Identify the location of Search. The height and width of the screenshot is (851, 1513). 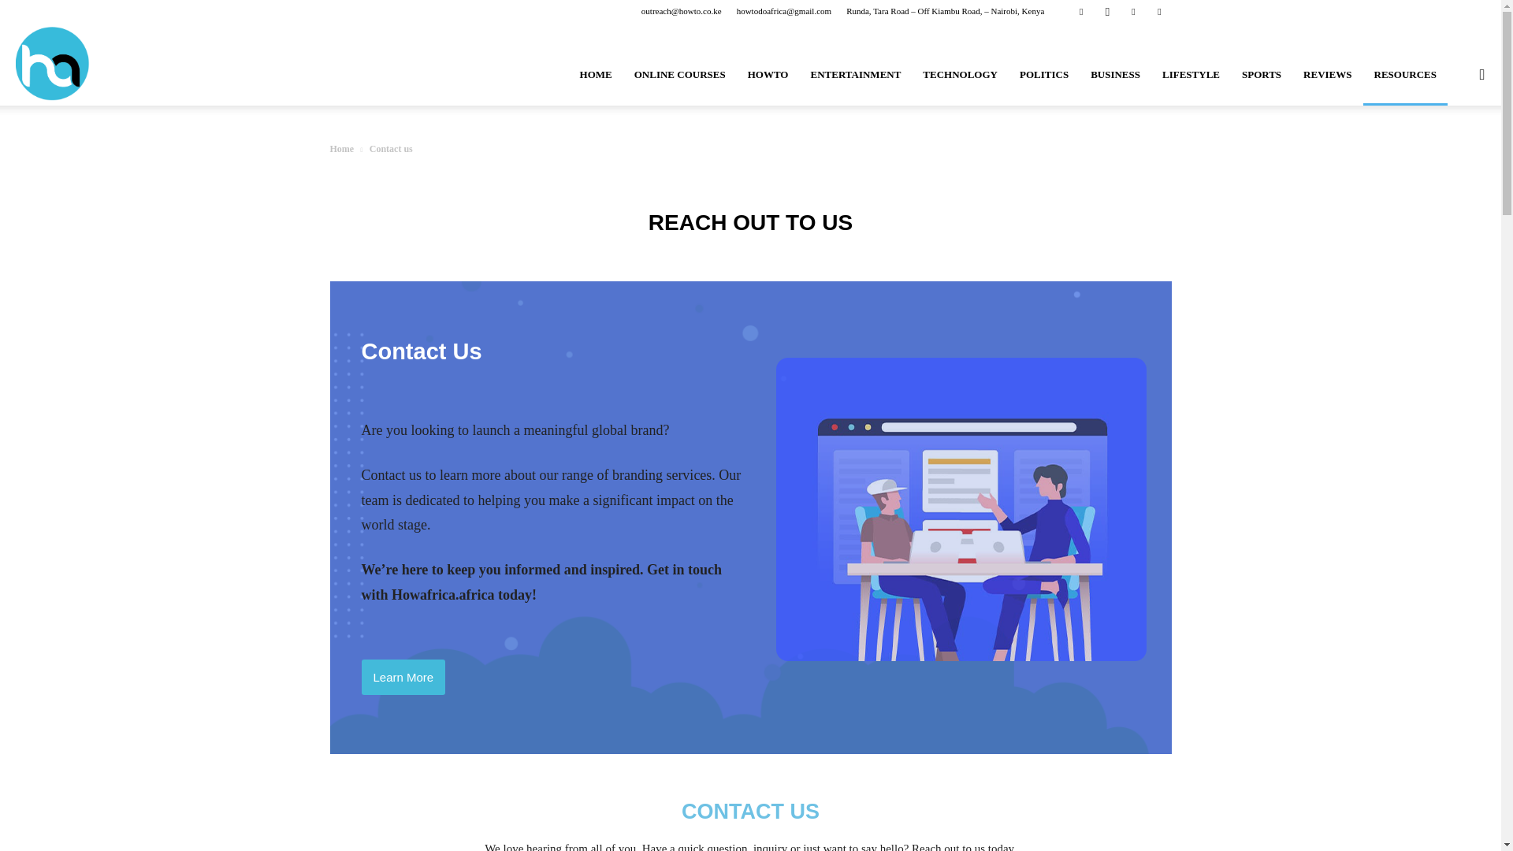
(1450, 150).